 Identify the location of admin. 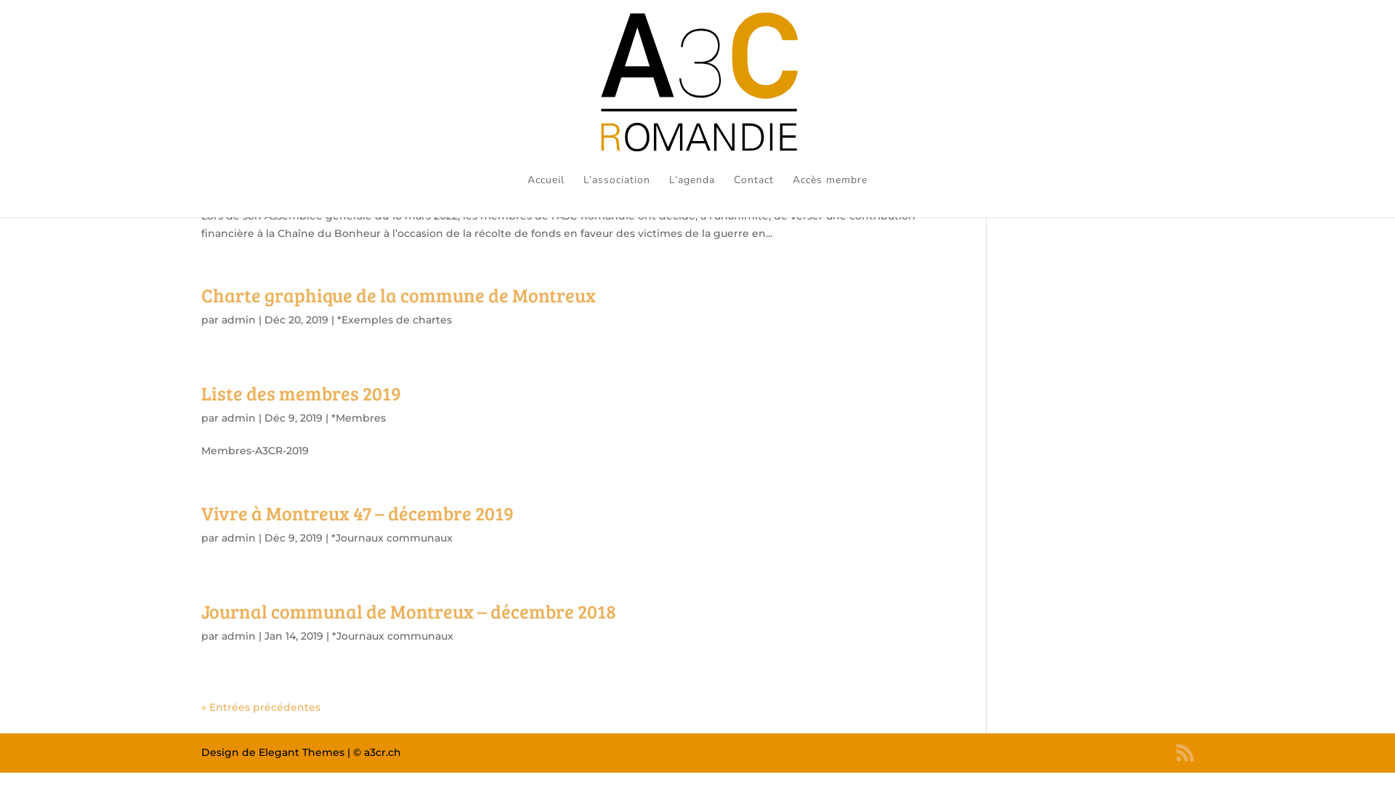
(238, 418).